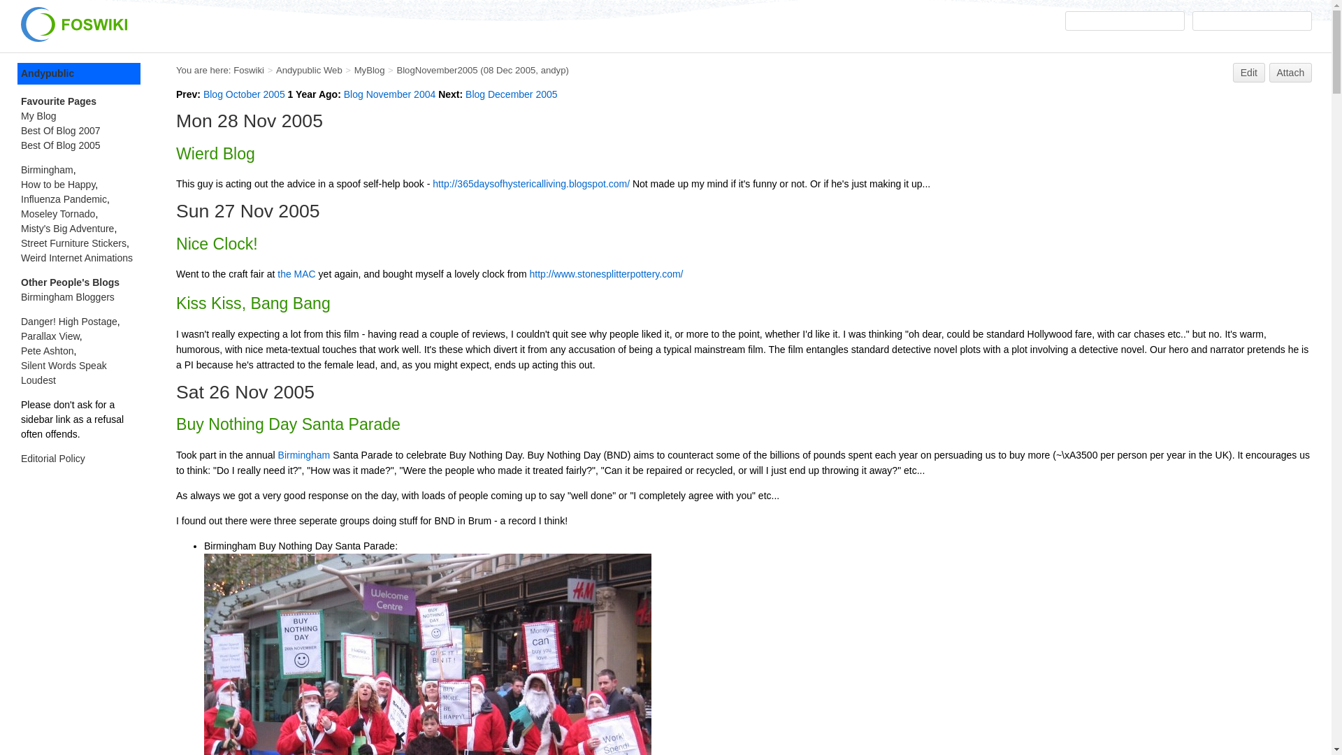  Describe the element at coordinates (1249, 72) in the screenshot. I see `Edit this topic text` at that location.